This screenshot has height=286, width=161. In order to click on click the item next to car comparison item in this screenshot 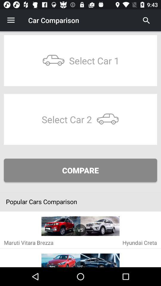, I will do `click(11, 20)`.